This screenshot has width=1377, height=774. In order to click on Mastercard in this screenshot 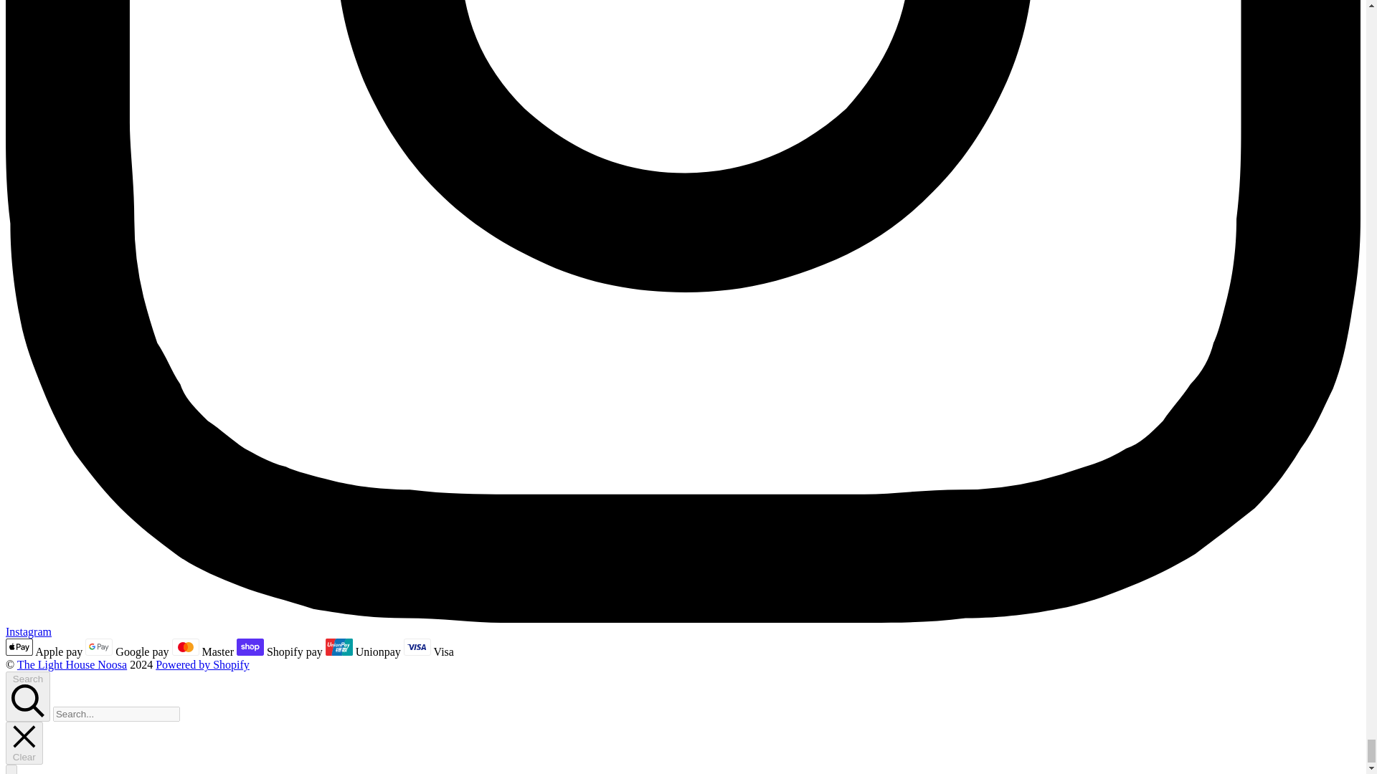, I will do `click(186, 646)`.